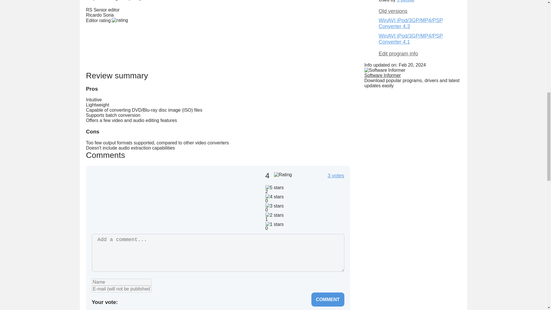  I want to click on Old versions, so click(420, 11).